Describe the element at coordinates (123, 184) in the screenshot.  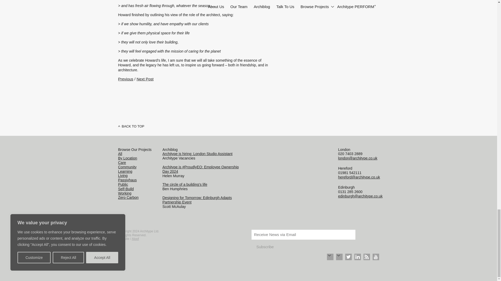
I see `Browse Buildings for Public` at that location.